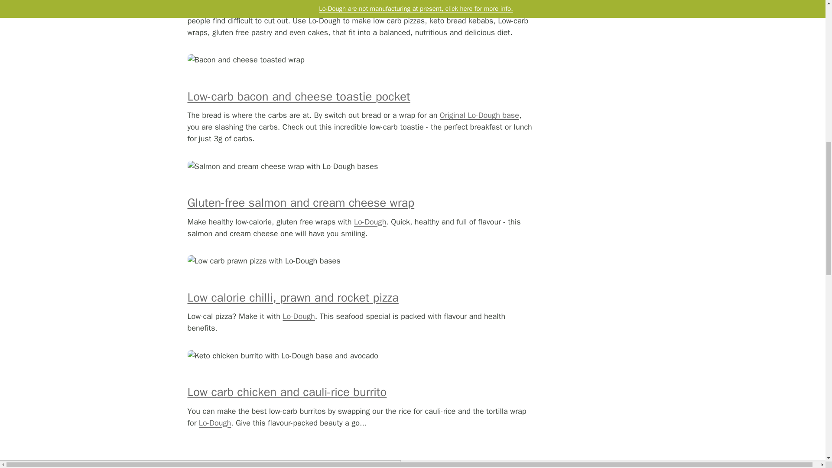 The height and width of the screenshot is (468, 832). Describe the element at coordinates (215, 423) in the screenshot. I see `low carb bread` at that location.